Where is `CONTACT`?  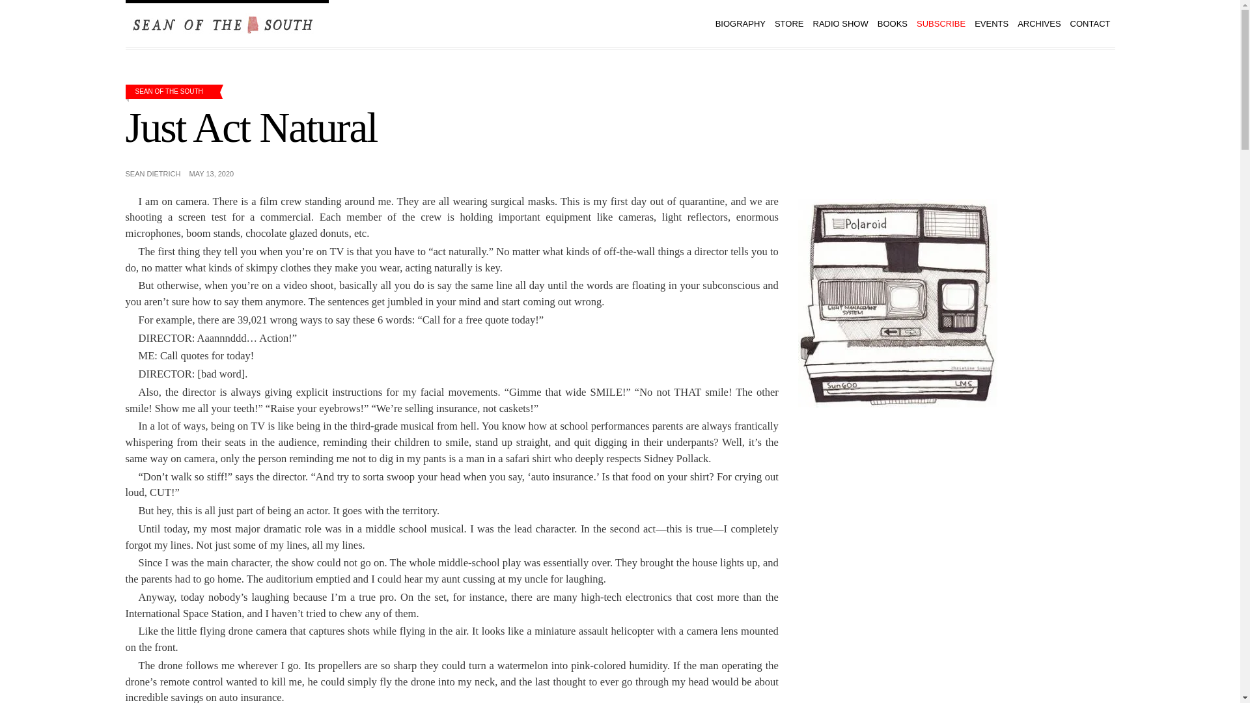 CONTACT is located at coordinates (1090, 23).